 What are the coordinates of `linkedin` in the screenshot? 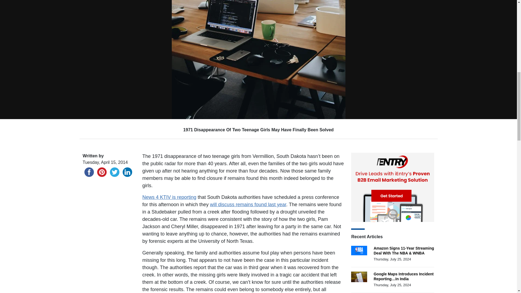 It's located at (127, 172).